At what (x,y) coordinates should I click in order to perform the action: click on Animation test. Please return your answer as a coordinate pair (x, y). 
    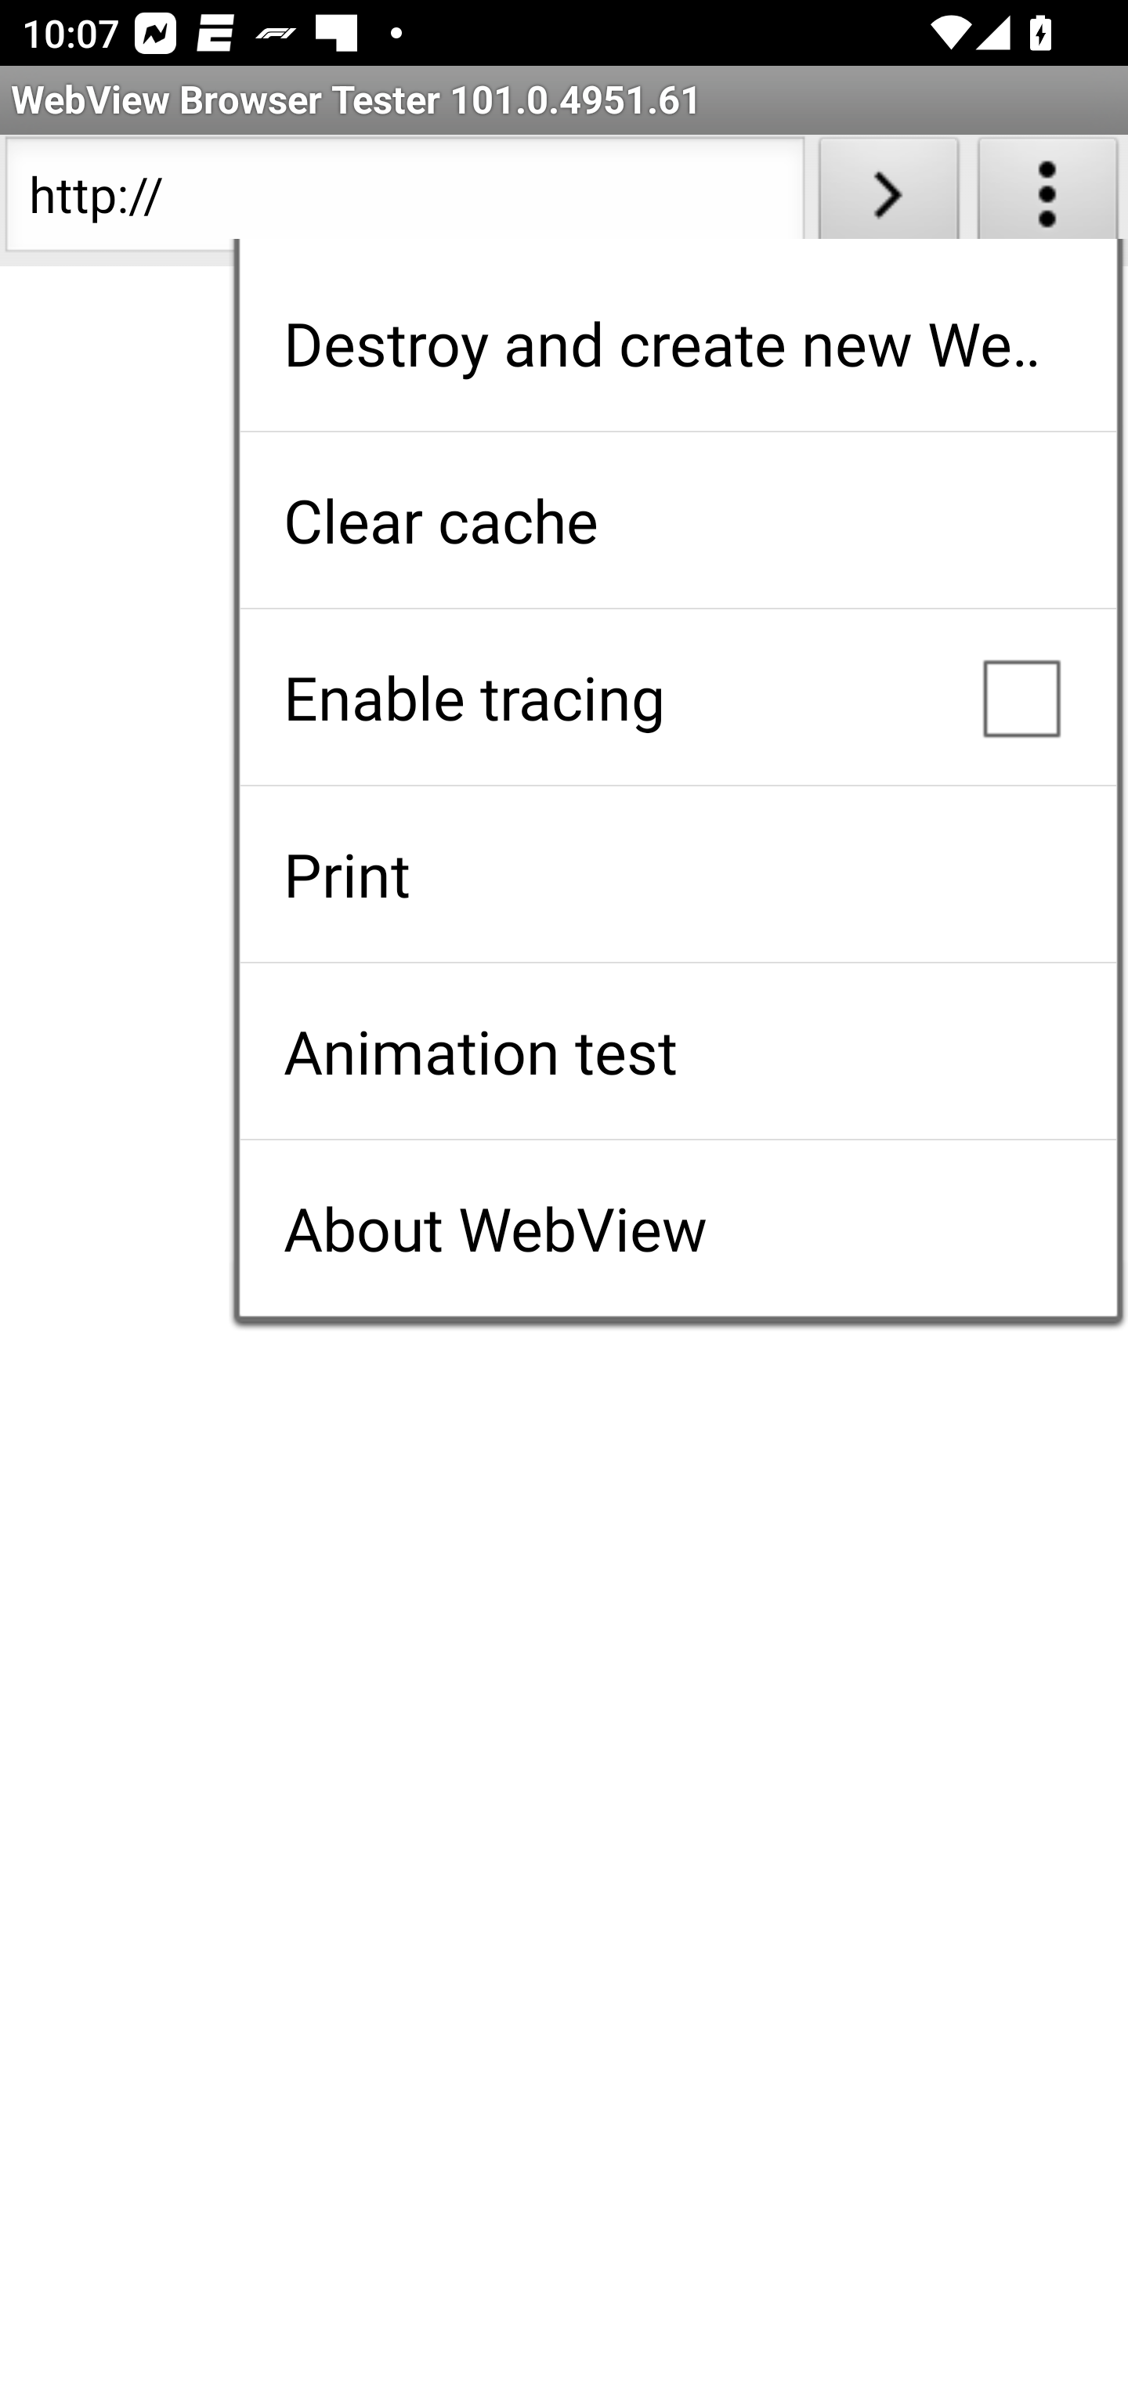
    Looking at the image, I should click on (678, 1051).